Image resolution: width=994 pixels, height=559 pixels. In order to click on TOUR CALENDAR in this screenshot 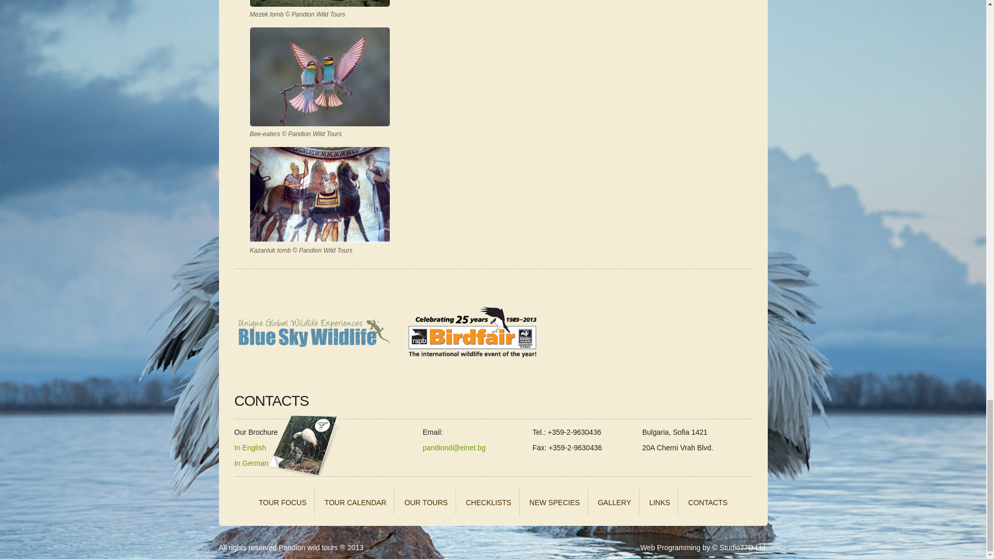, I will do `click(356, 502)`.